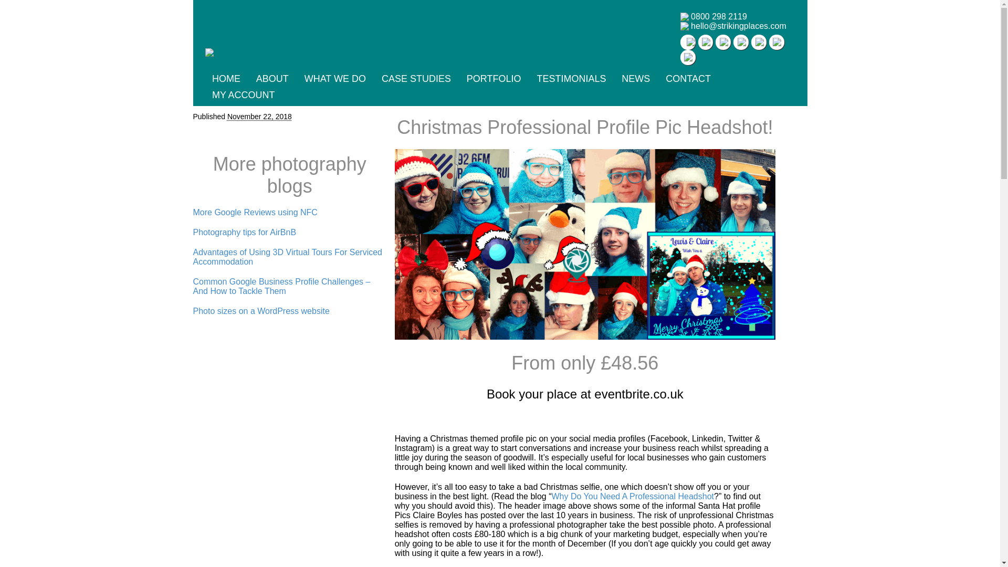 The height and width of the screenshot is (567, 1008). Describe the element at coordinates (635, 78) in the screenshot. I see `NEWS` at that location.